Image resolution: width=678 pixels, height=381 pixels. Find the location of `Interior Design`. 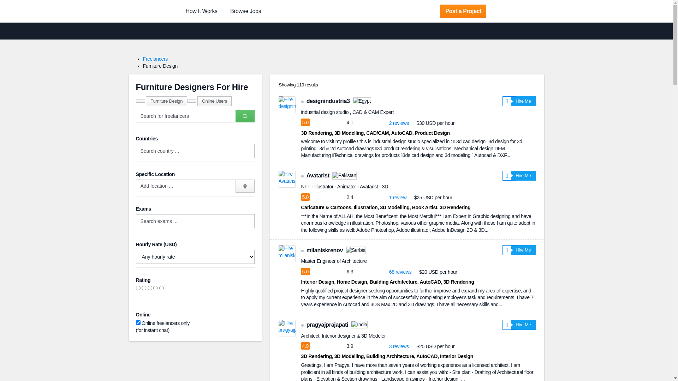

Interior Design is located at coordinates (317, 282).